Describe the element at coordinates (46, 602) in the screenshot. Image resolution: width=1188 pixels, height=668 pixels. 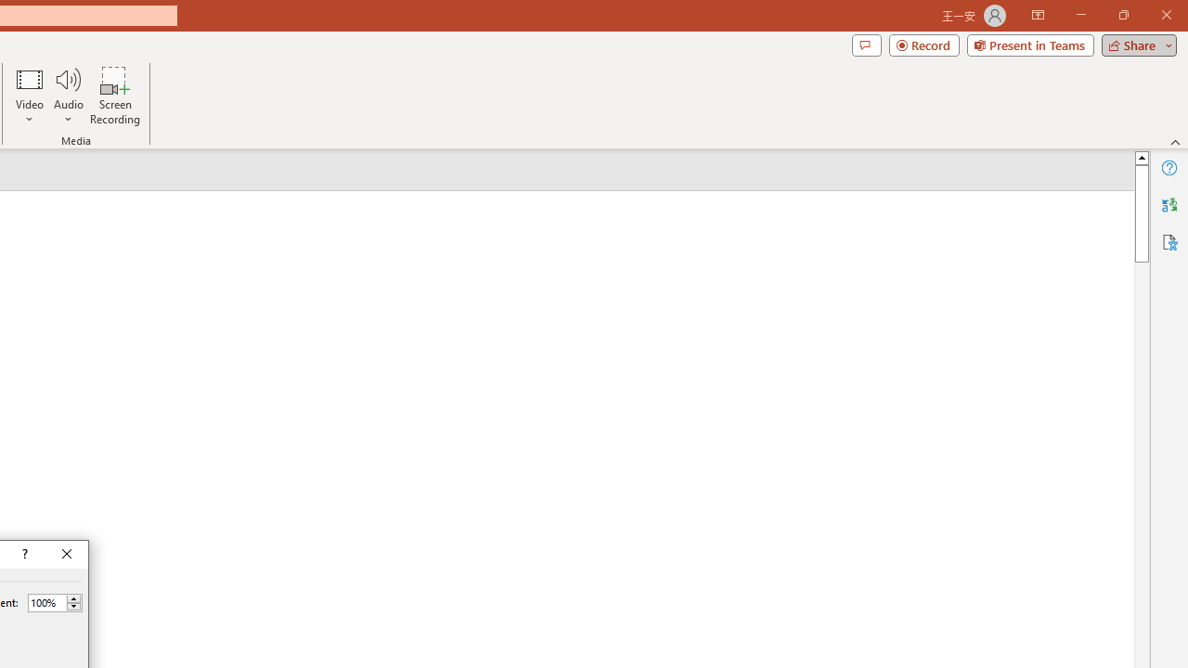
I see `Percent` at that location.